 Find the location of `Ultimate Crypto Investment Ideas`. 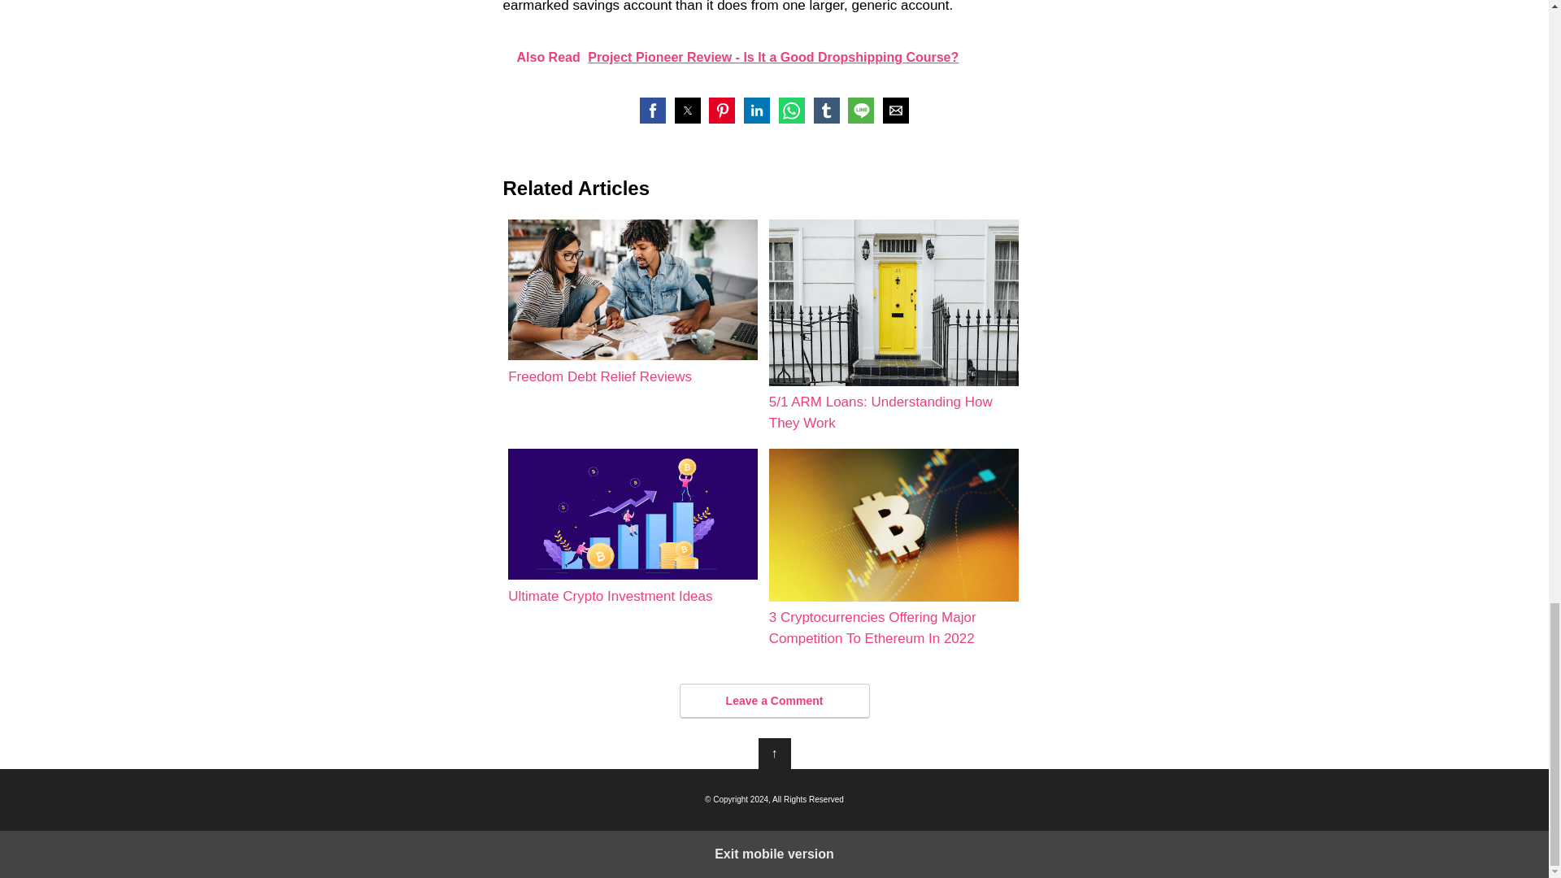

Ultimate Crypto Investment Ideas is located at coordinates (633, 528).